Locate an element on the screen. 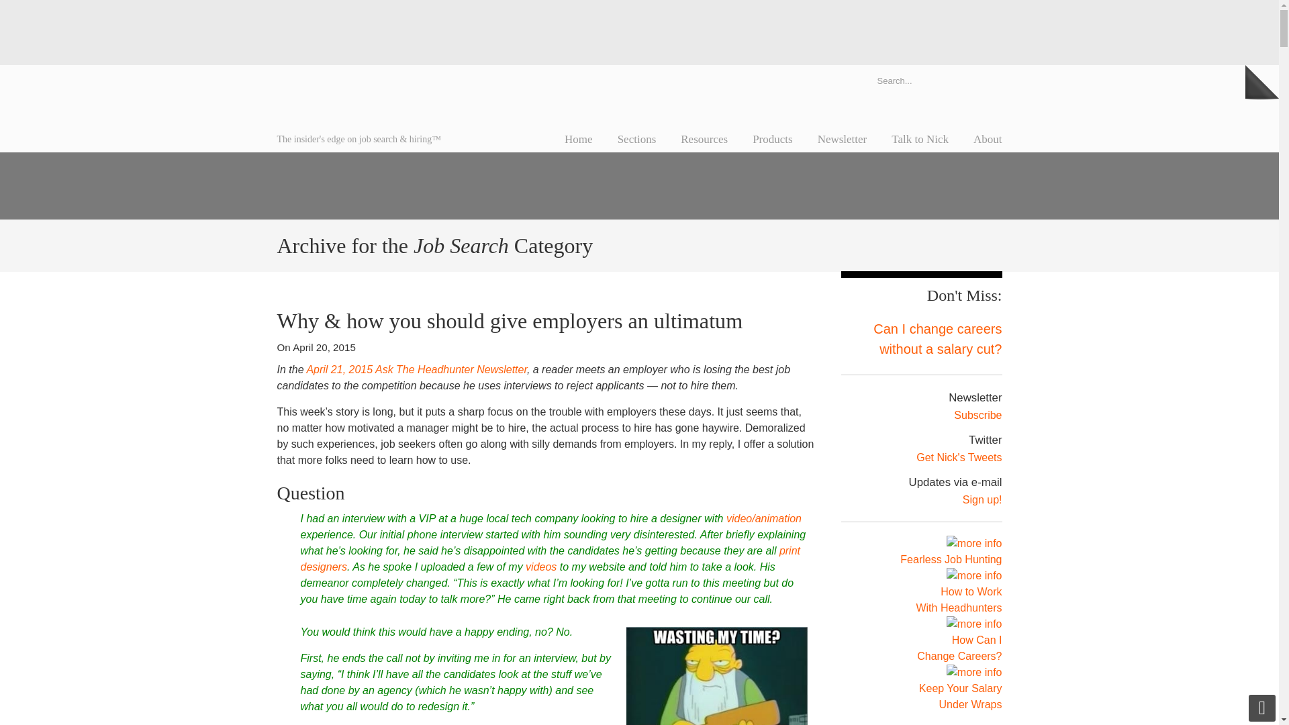 The width and height of the screenshot is (1289, 725). Sections is located at coordinates (637, 139).